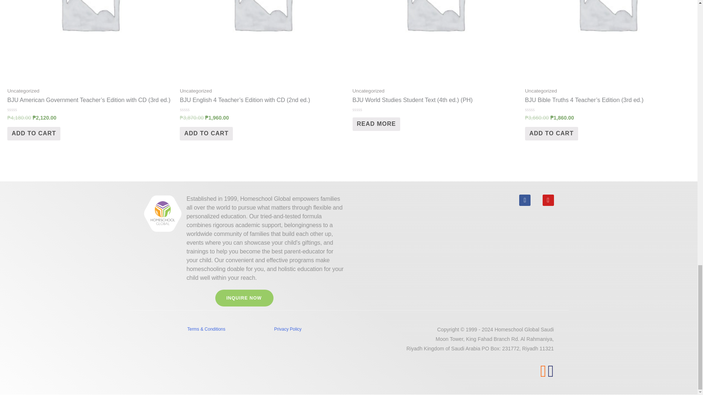  I want to click on ADD TO CART, so click(206, 133).